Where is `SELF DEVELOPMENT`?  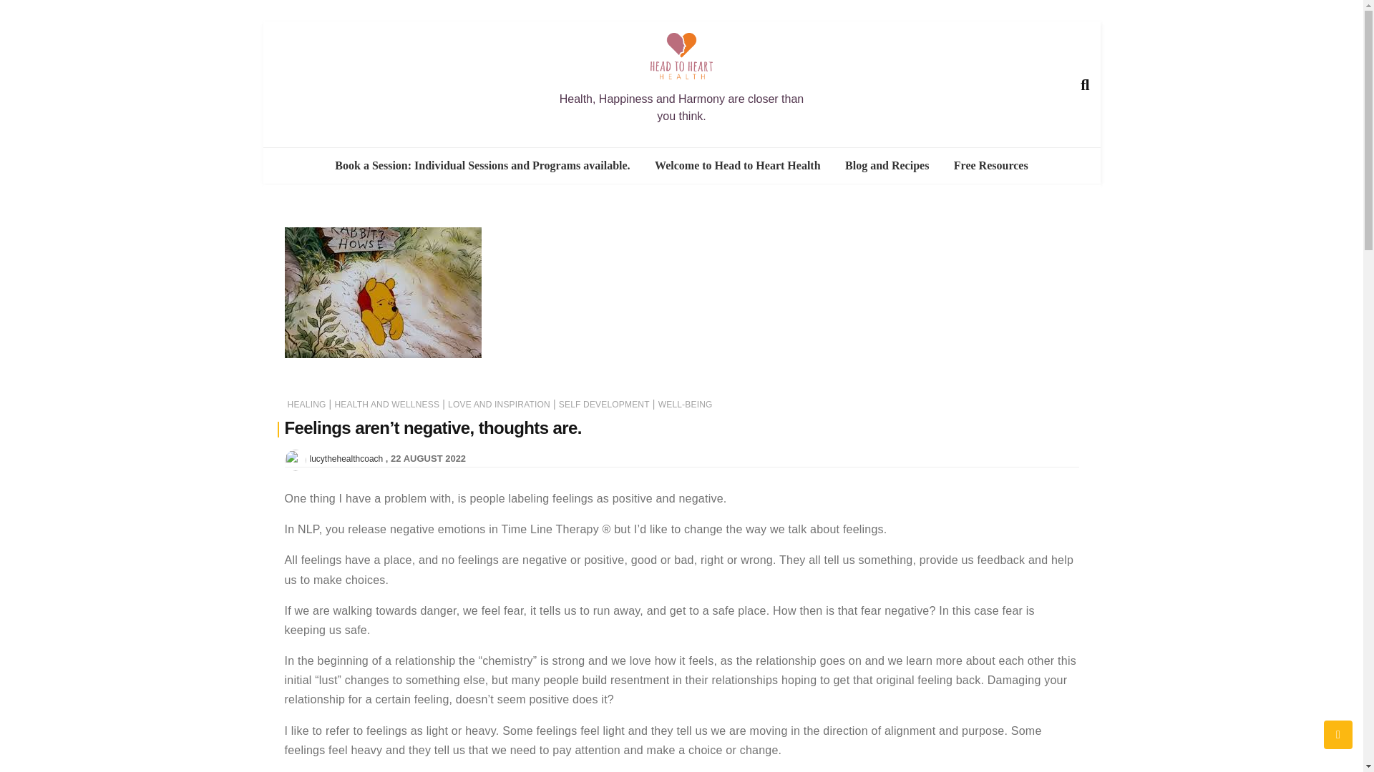 SELF DEVELOPMENT is located at coordinates (604, 405).